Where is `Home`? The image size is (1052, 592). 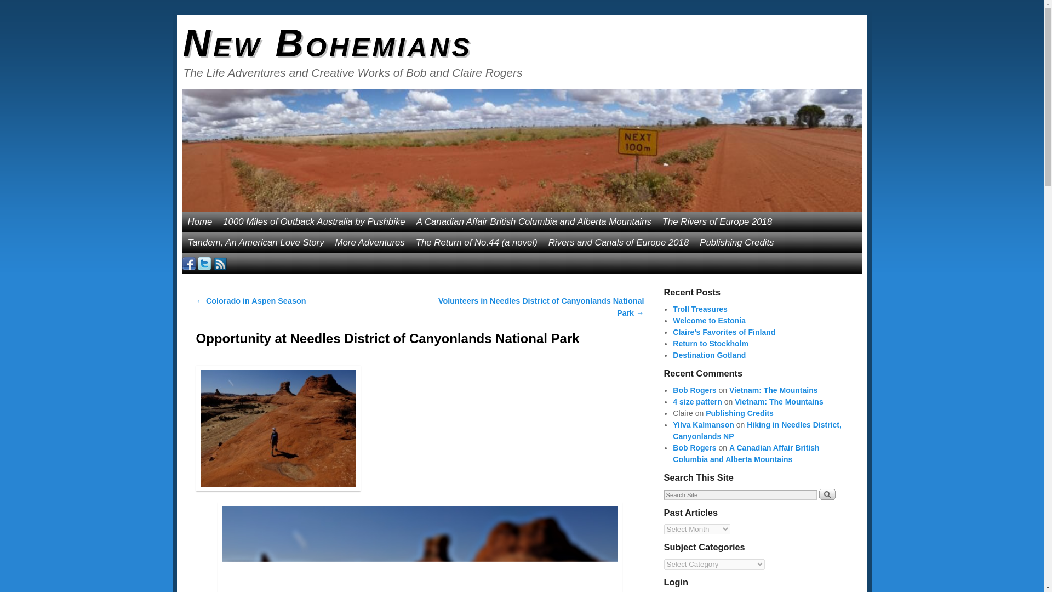 Home is located at coordinates (199, 221).